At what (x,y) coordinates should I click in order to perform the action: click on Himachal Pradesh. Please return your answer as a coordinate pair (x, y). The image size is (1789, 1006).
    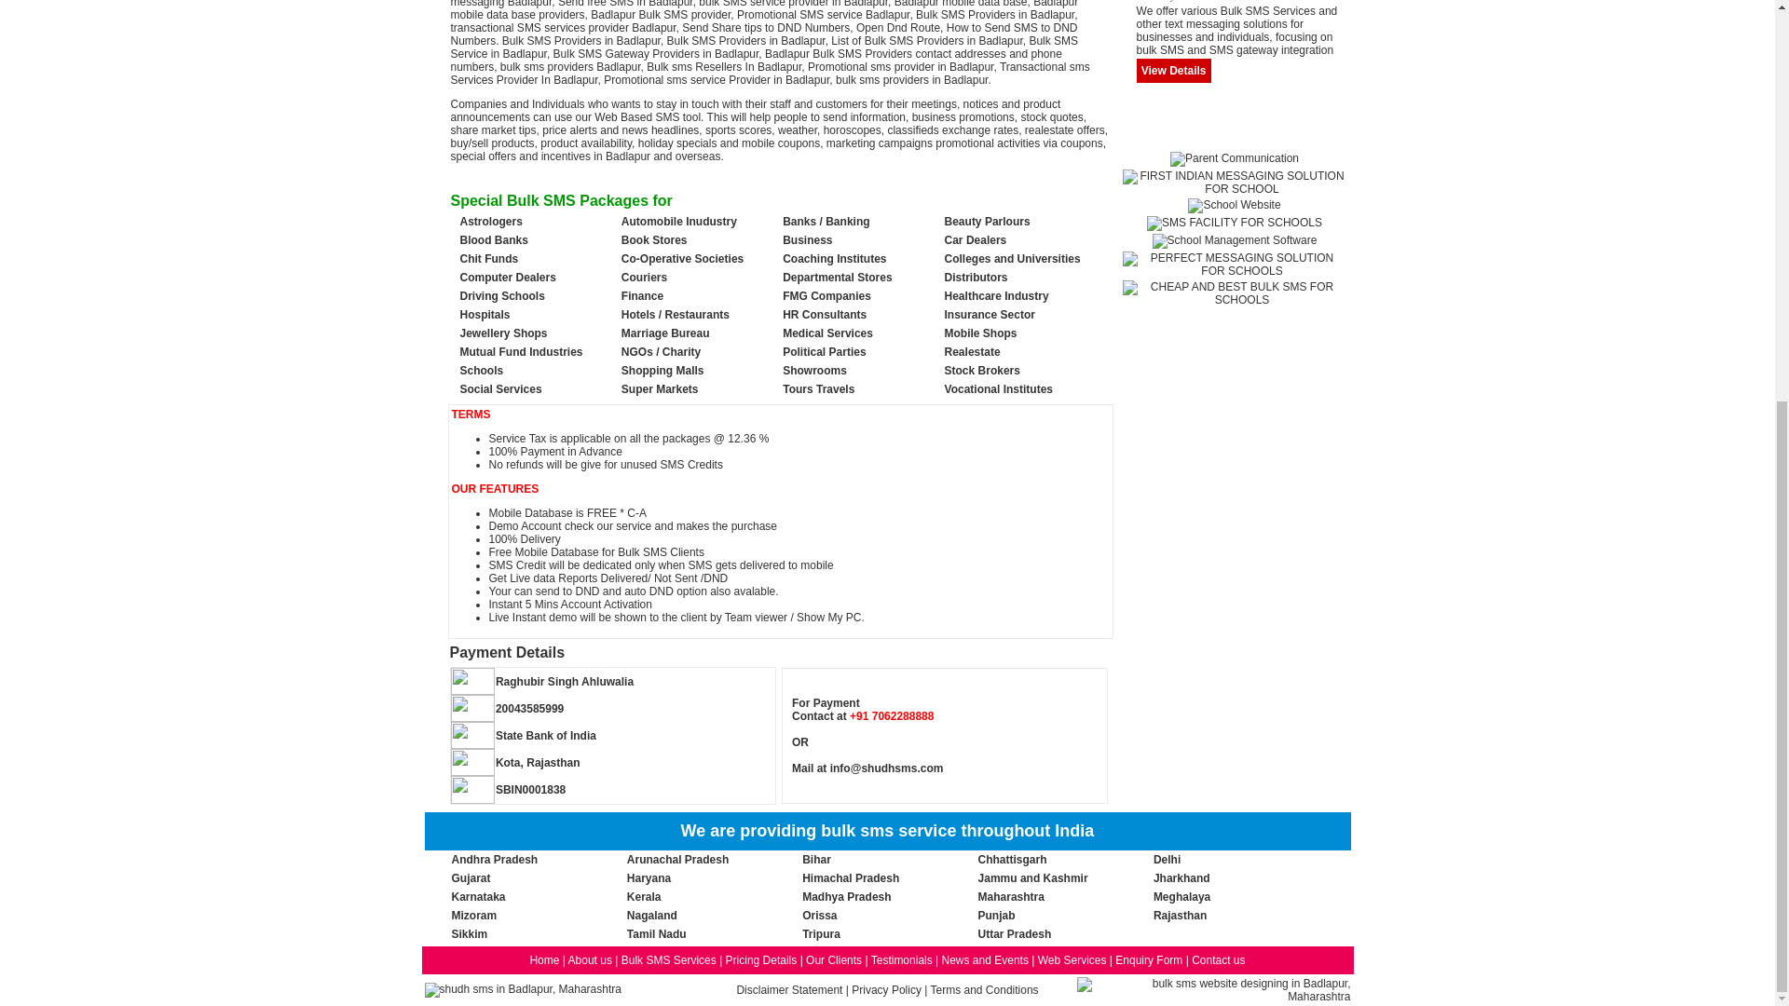
    Looking at the image, I should click on (850, 878).